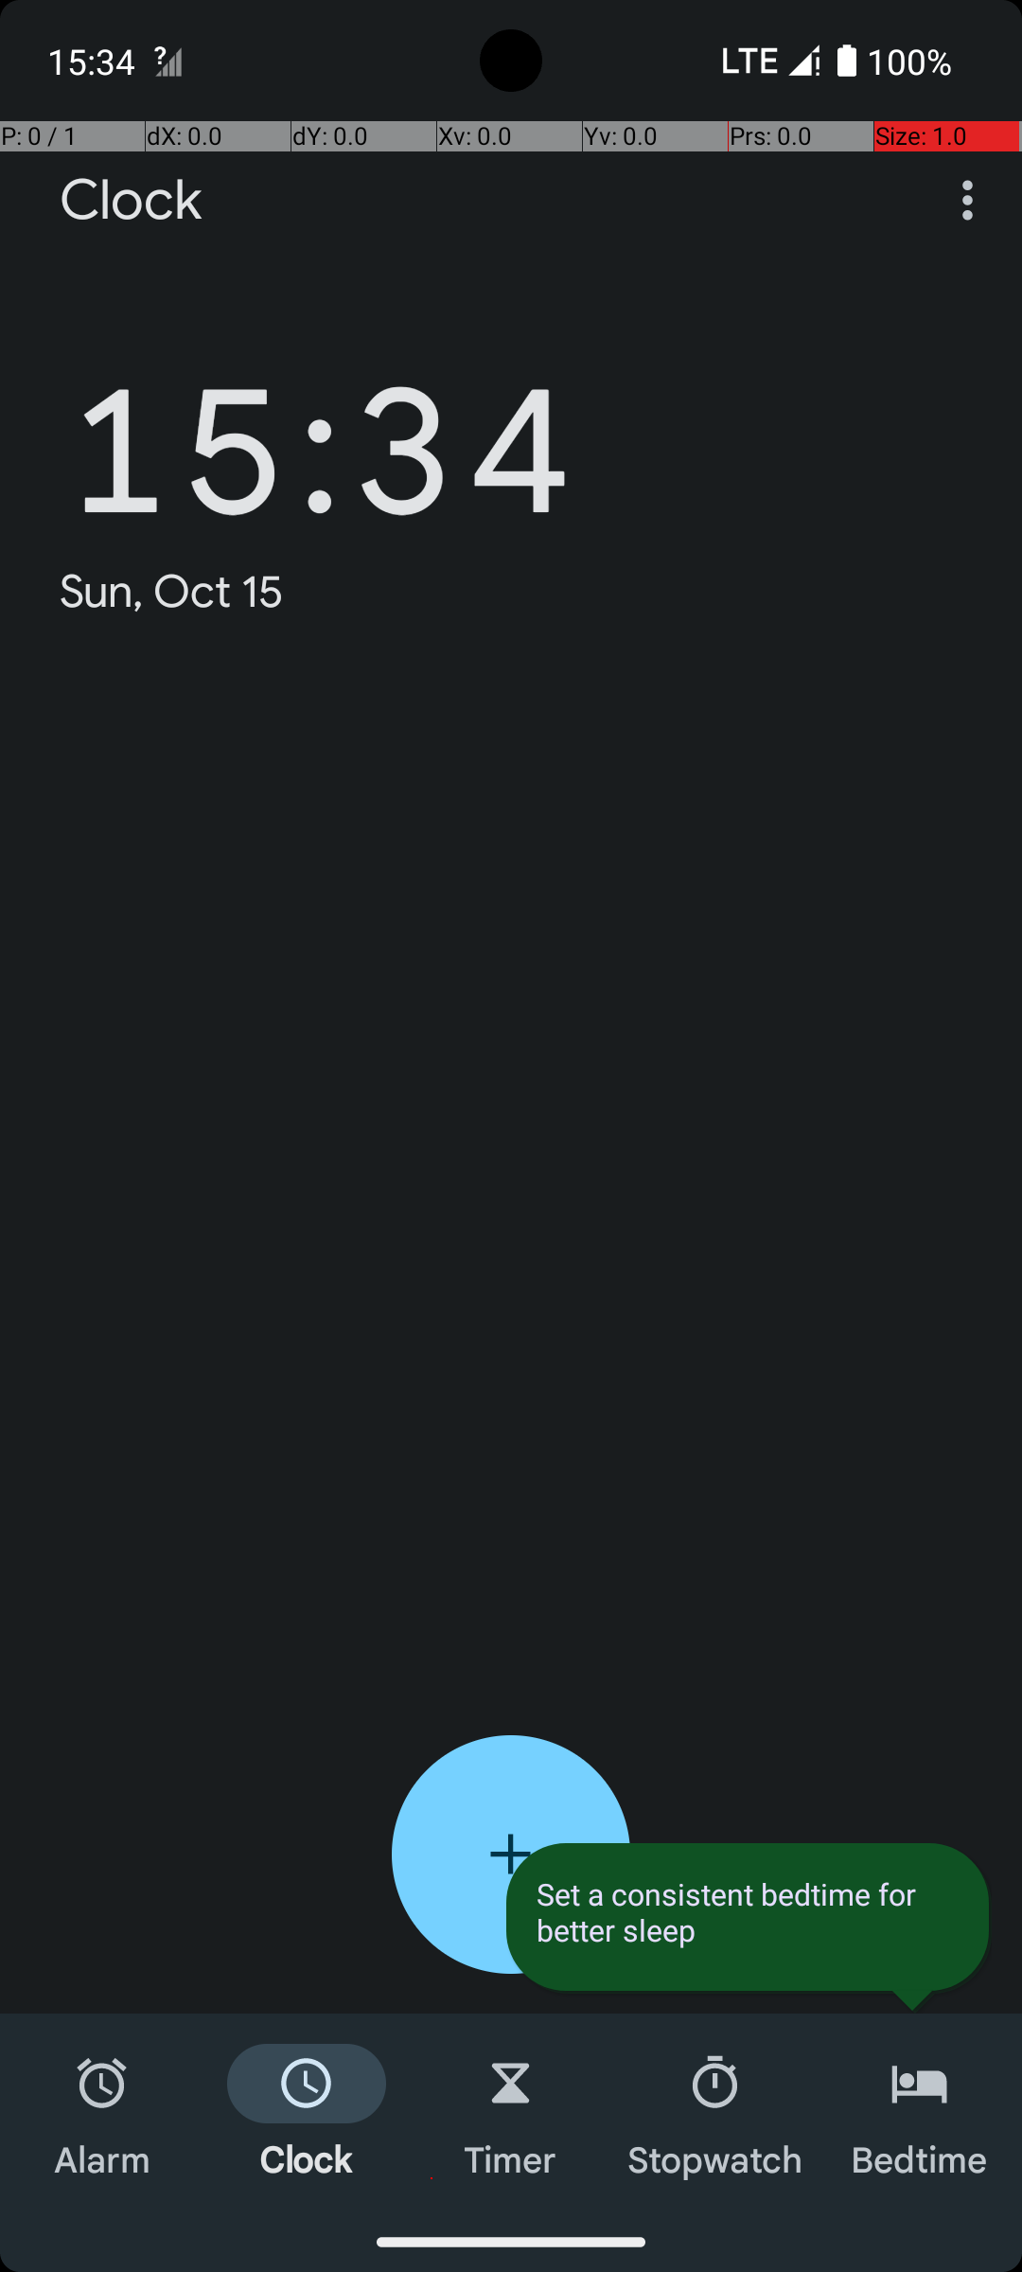 Image resolution: width=1022 pixels, height=2272 pixels. I want to click on Add city, so click(511, 1855).